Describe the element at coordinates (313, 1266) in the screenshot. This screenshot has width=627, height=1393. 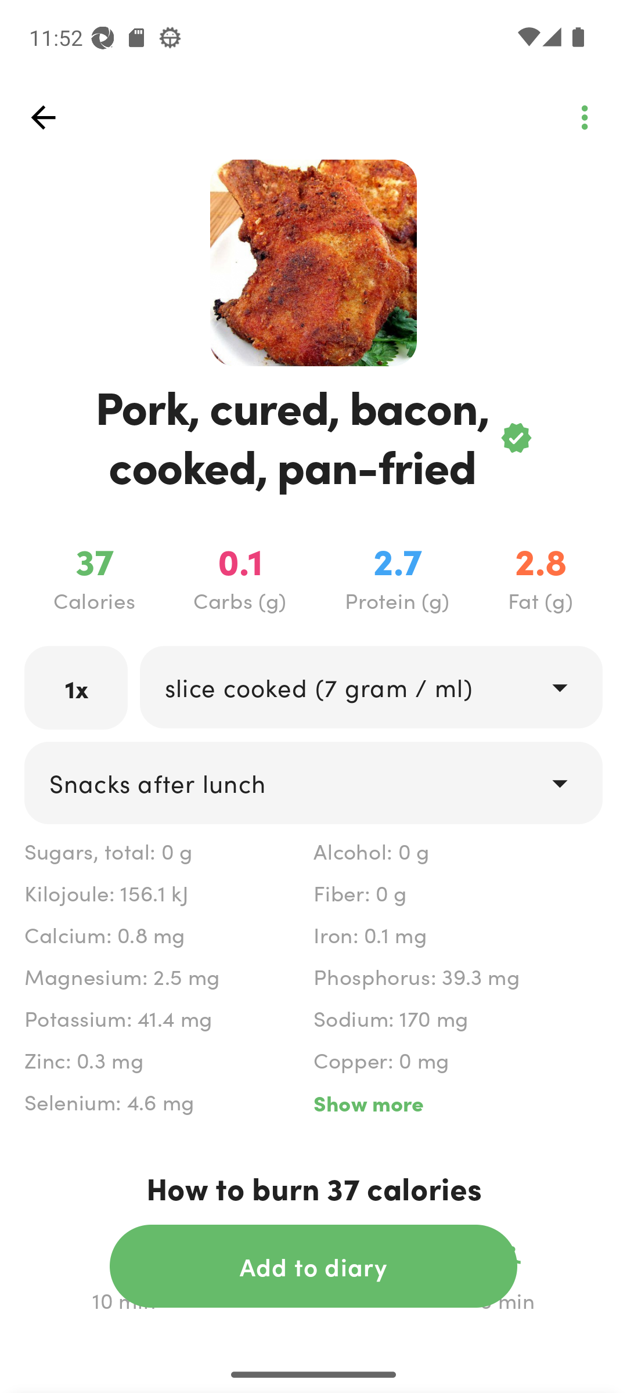
I see `action_button Add to diary` at that location.